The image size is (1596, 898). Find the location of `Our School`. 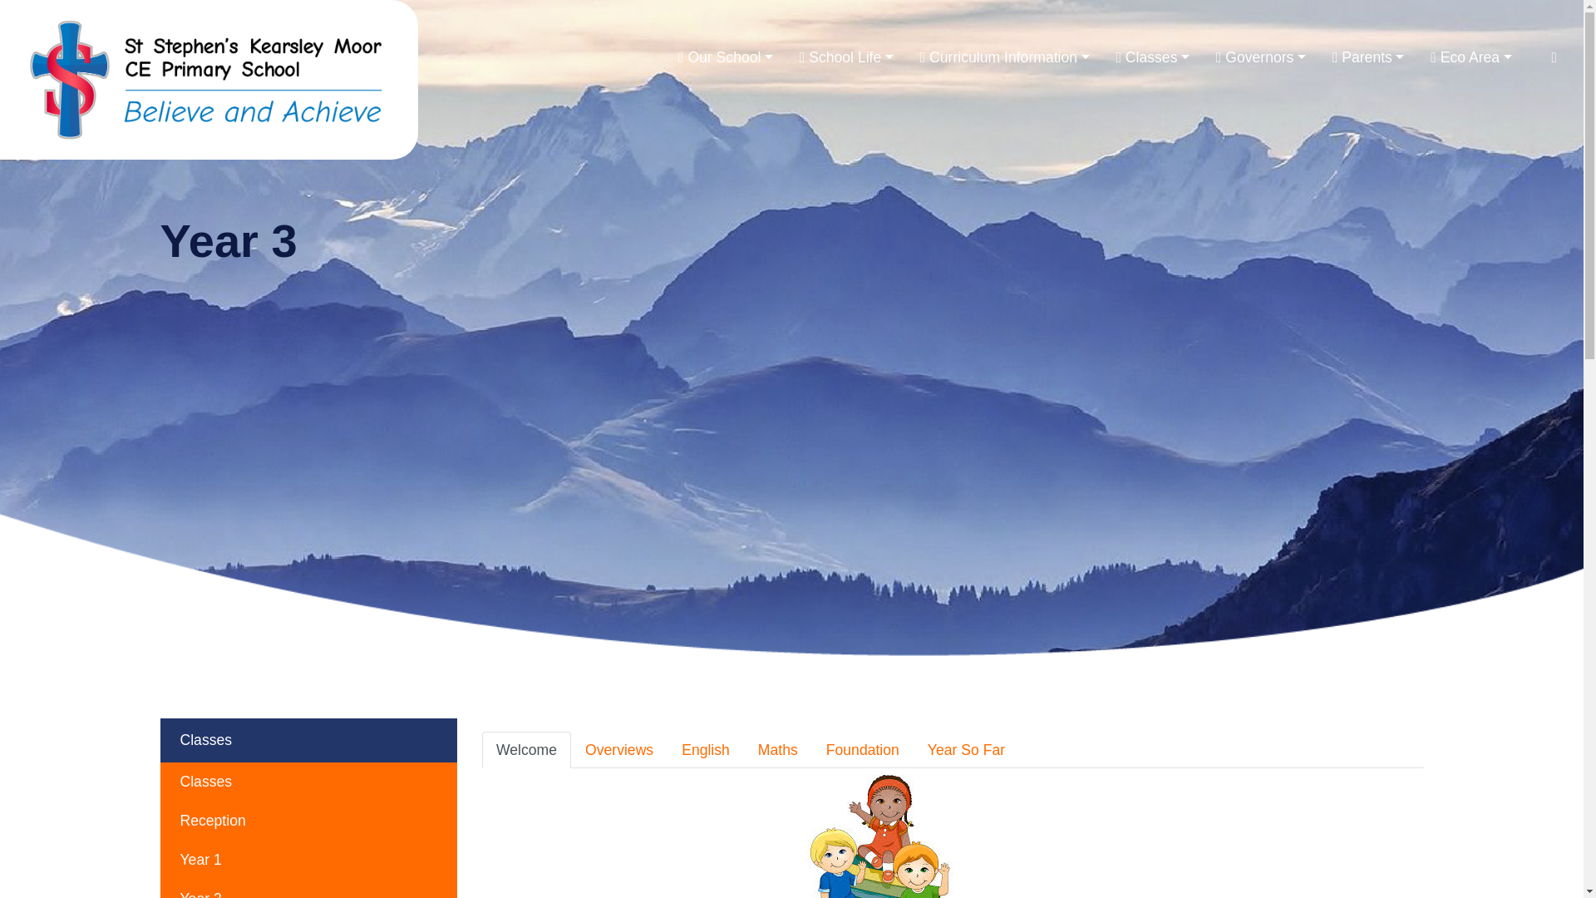

Our School is located at coordinates (726, 57).